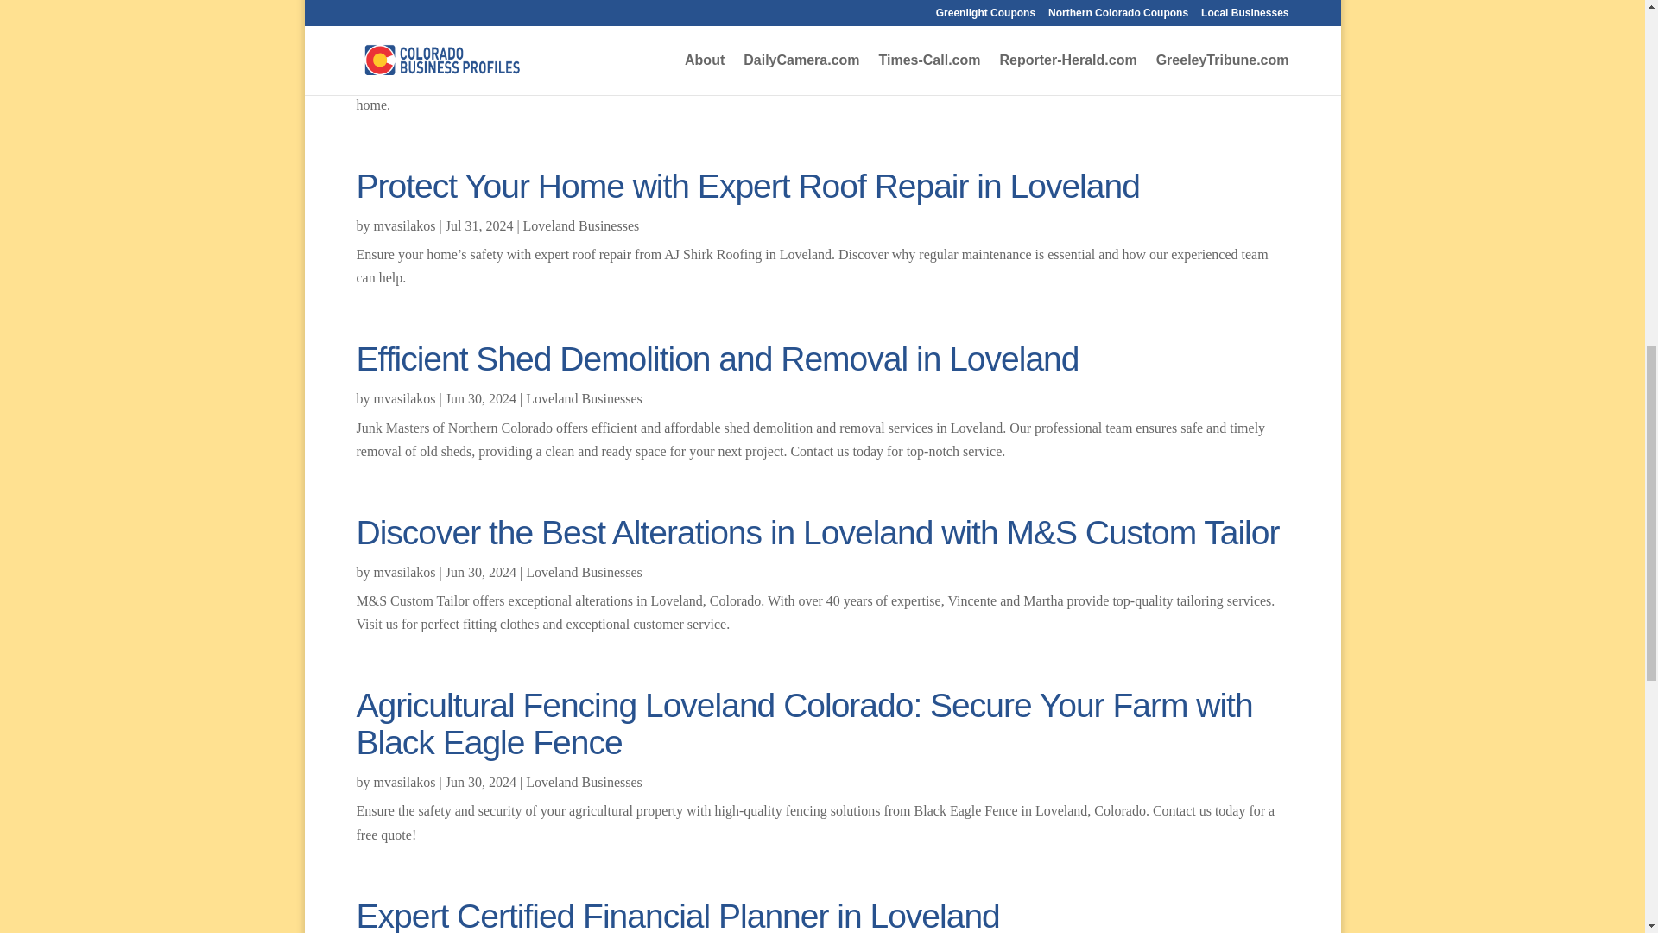 The height and width of the screenshot is (933, 1658). Describe the element at coordinates (762, 16) in the screenshot. I see `Top 5 Kitchen Appliances Every Home Needs in Loveland` at that location.